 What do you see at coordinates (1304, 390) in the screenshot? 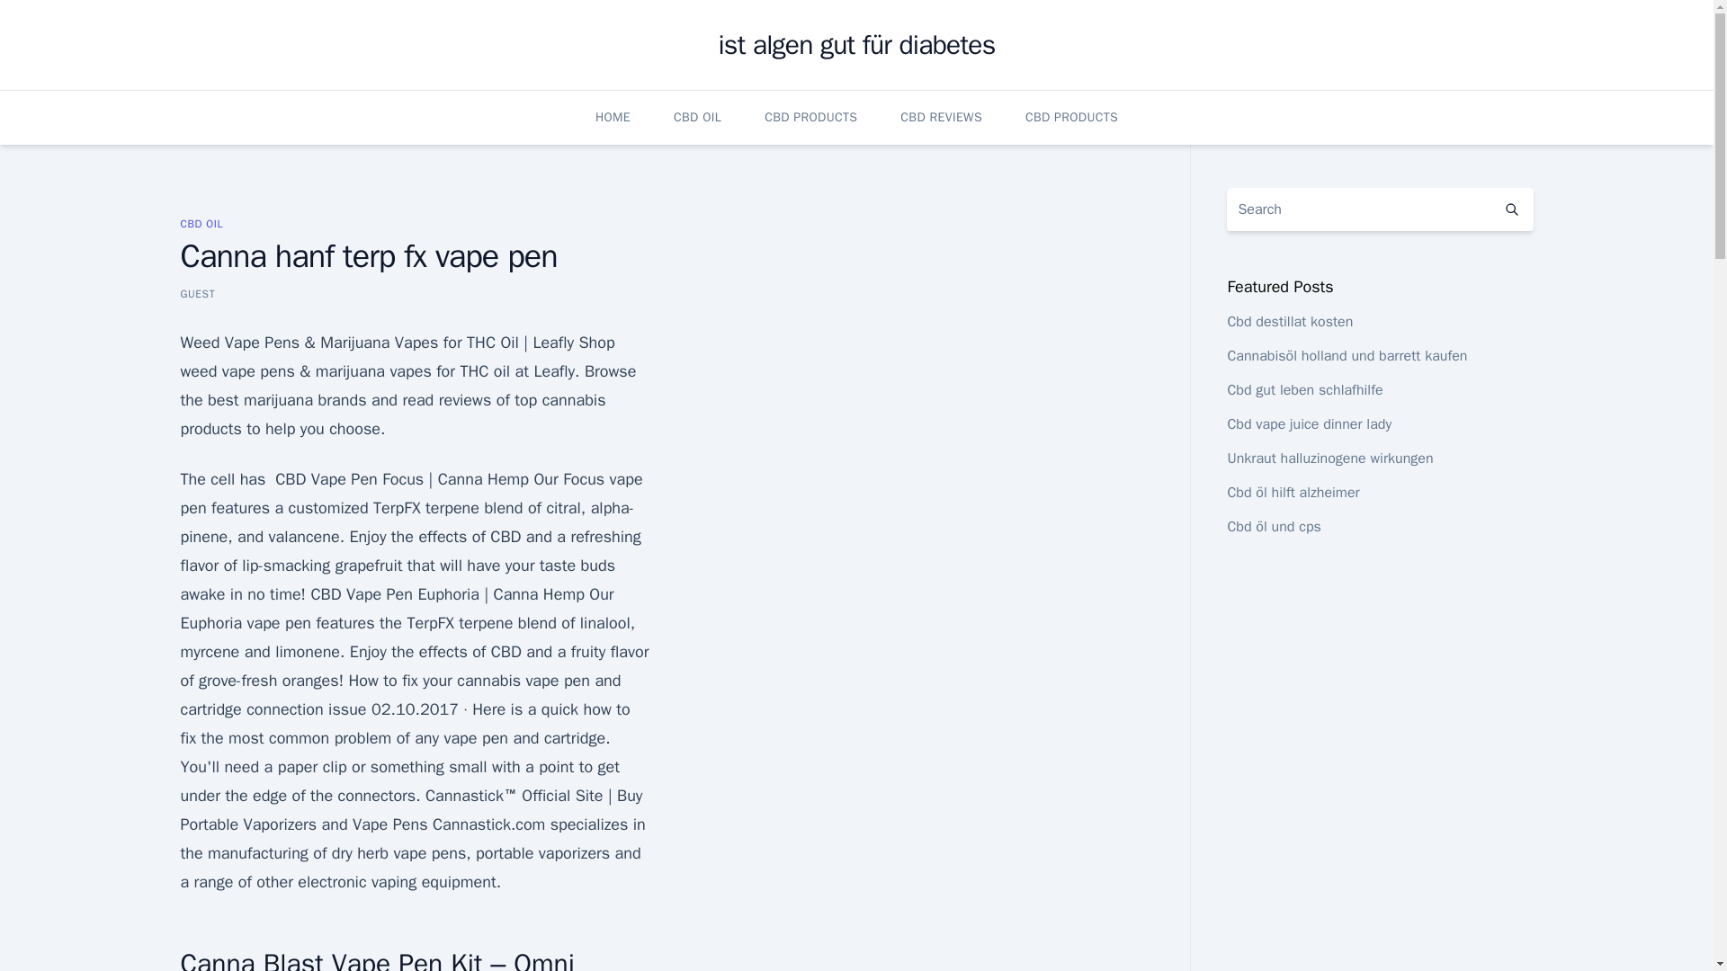
I see `Cbd gut leben schlafhilfe` at bounding box center [1304, 390].